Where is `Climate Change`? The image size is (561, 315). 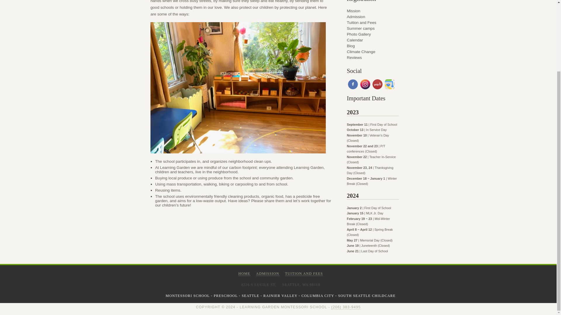
Climate Change is located at coordinates (373, 51).